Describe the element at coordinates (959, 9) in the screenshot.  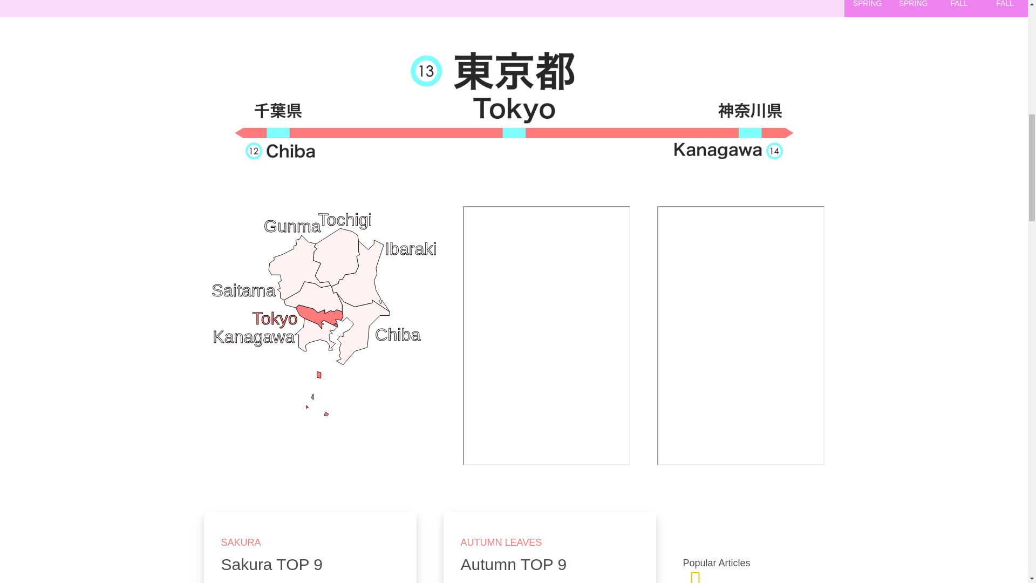
I see `FALL` at that location.